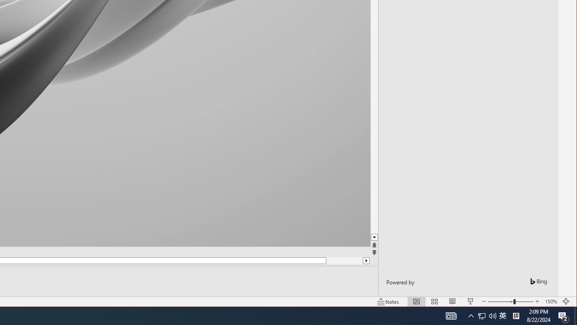 This screenshot has width=577, height=325. What do you see at coordinates (563, 316) in the screenshot?
I see `Action Center, 2 new notifications` at bounding box center [563, 316].